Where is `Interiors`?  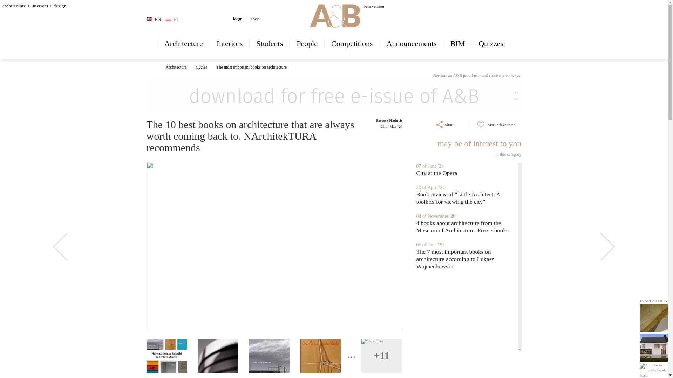 Interiors is located at coordinates (230, 43).